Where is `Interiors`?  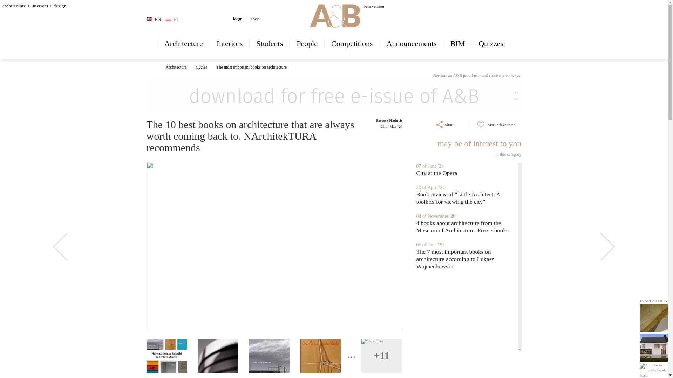 Interiors is located at coordinates (230, 43).